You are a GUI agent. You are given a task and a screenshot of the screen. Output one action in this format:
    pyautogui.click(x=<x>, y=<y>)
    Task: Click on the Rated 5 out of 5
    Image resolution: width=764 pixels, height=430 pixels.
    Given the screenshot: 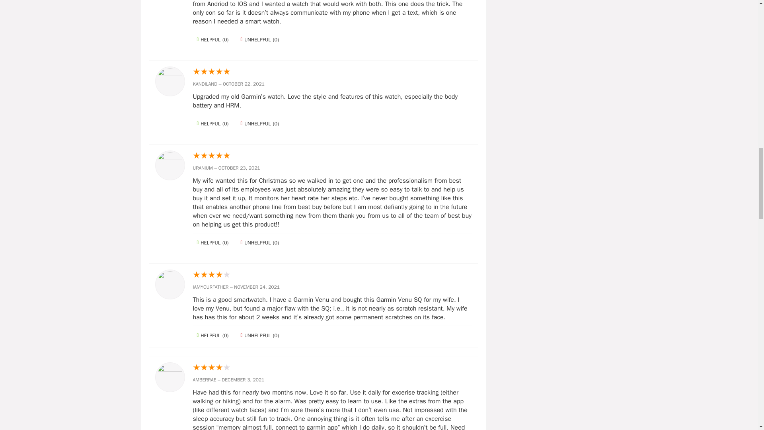 What is the action you would take?
    pyautogui.click(x=332, y=156)
    